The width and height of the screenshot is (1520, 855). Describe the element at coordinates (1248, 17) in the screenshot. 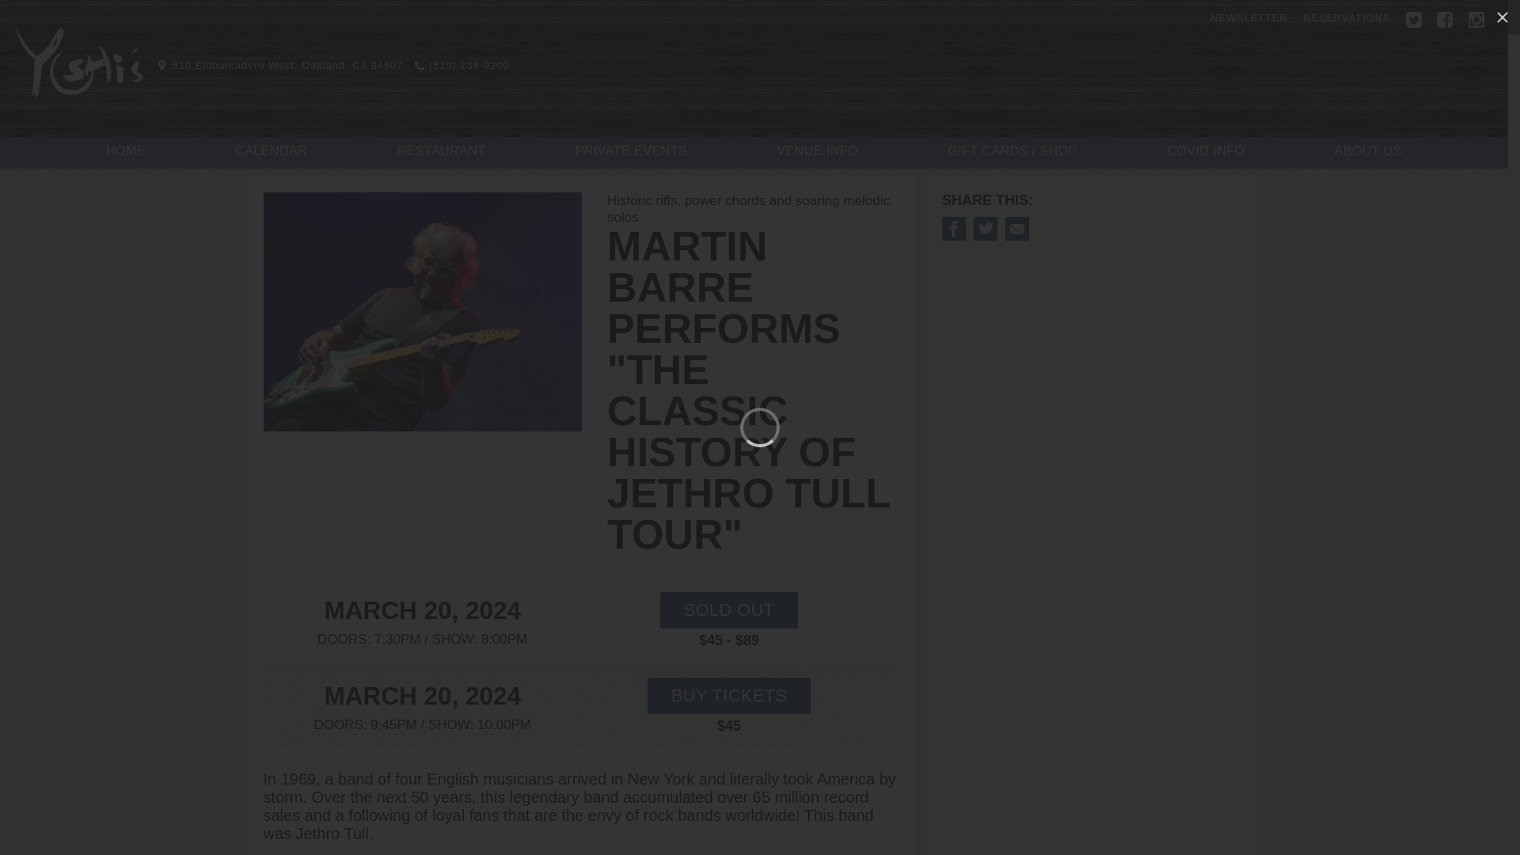

I see `NEWSLETTER` at that location.